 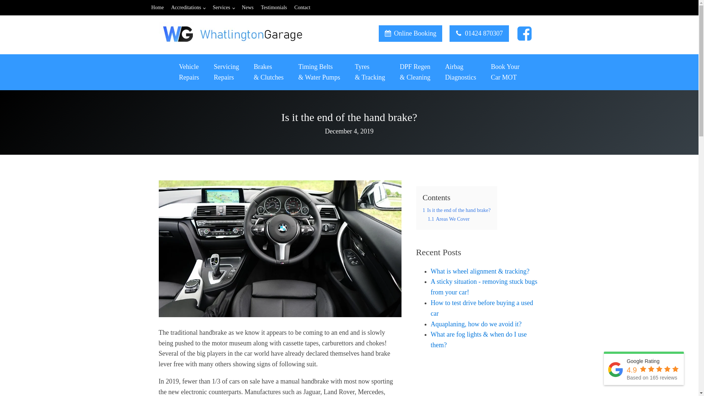 I want to click on Home, so click(x=505, y=72).